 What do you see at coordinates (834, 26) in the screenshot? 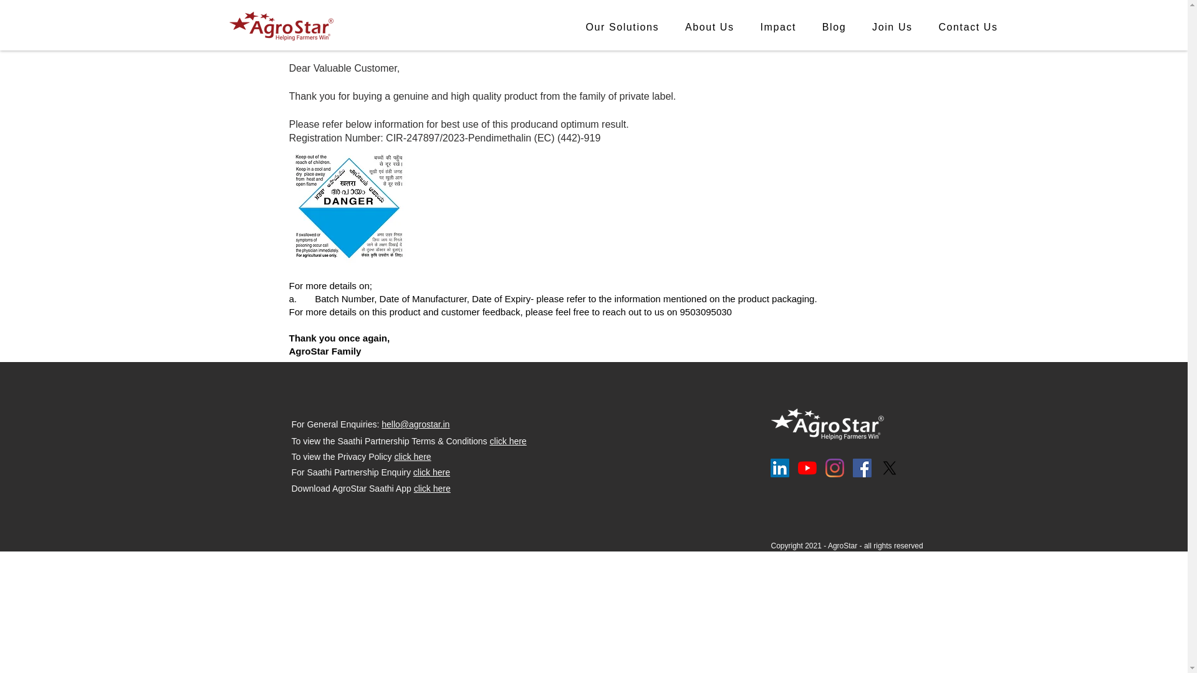
I see `Blog` at bounding box center [834, 26].